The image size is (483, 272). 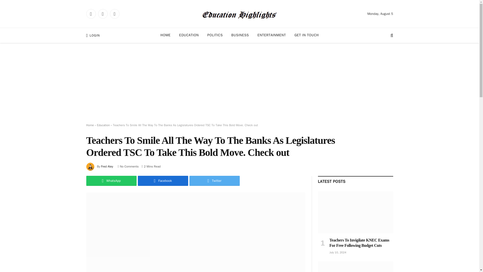 What do you see at coordinates (163, 181) in the screenshot?
I see `Facebook` at bounding box center [163, 181].